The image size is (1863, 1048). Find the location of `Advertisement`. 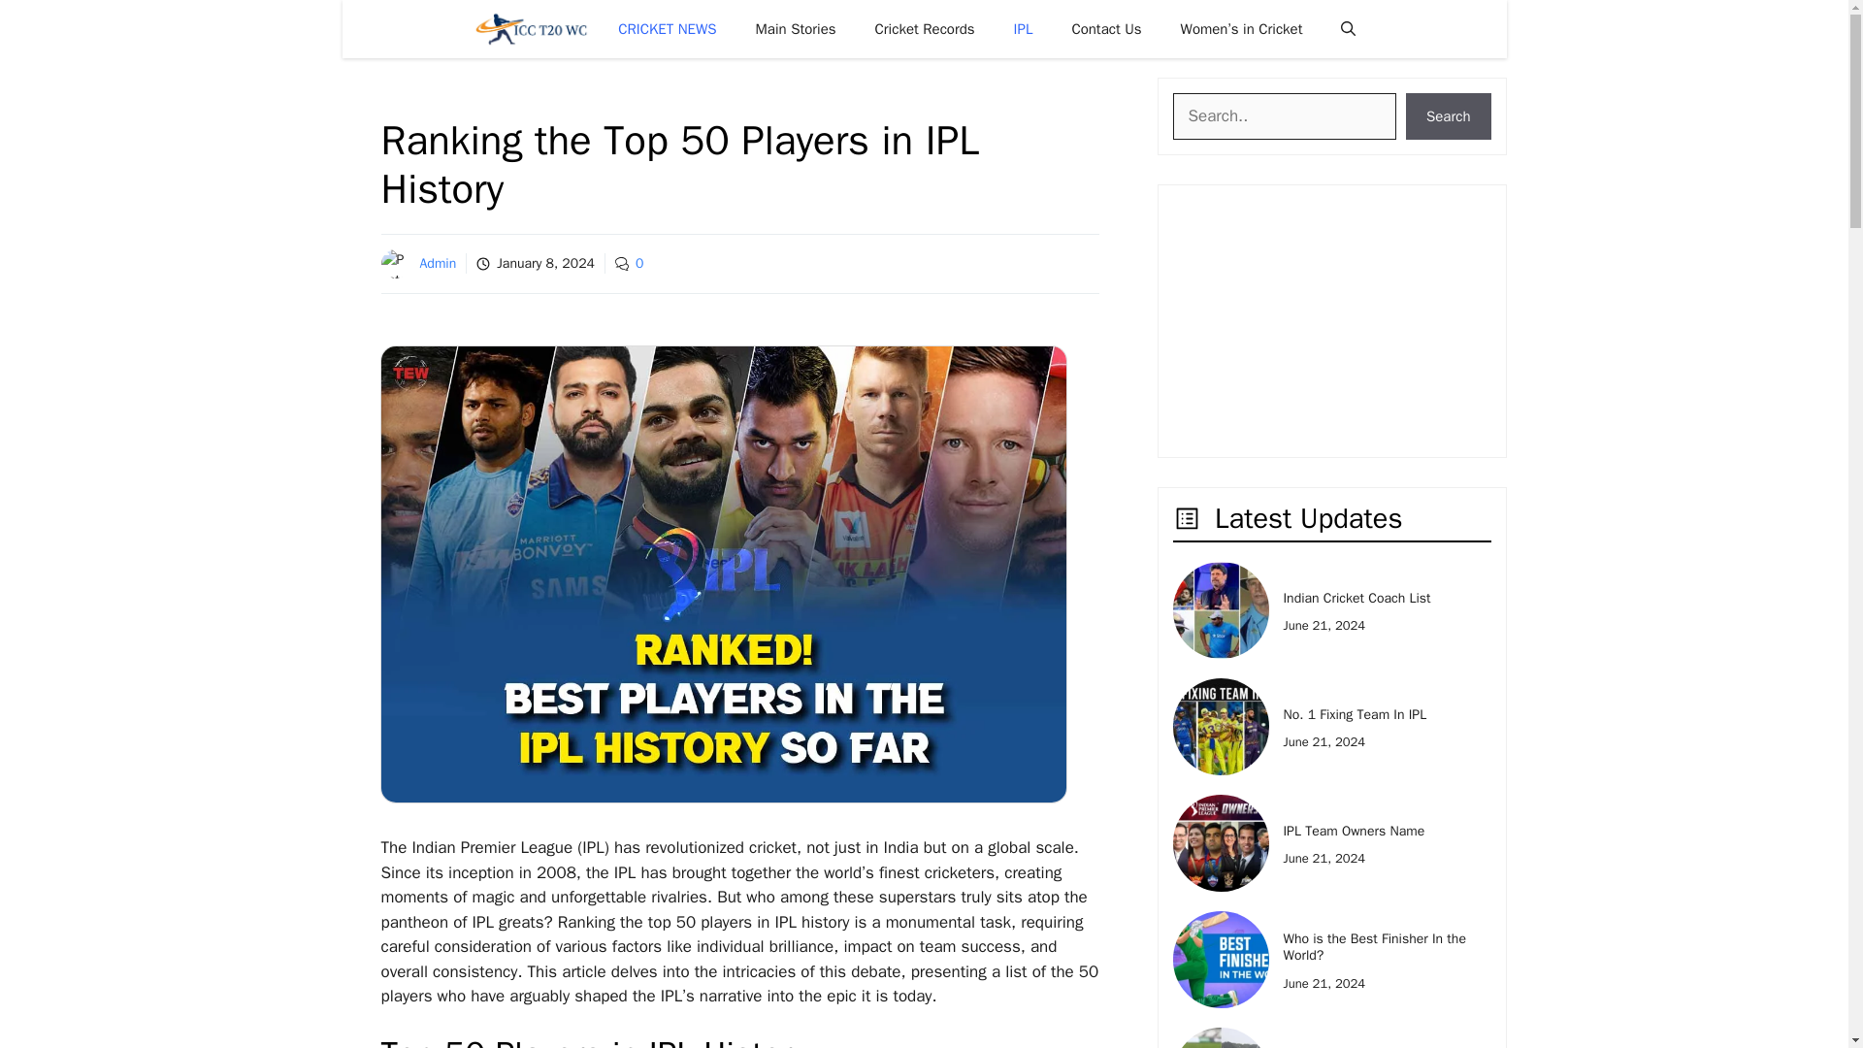

Advertisement is located at coordinates (1327, 320).